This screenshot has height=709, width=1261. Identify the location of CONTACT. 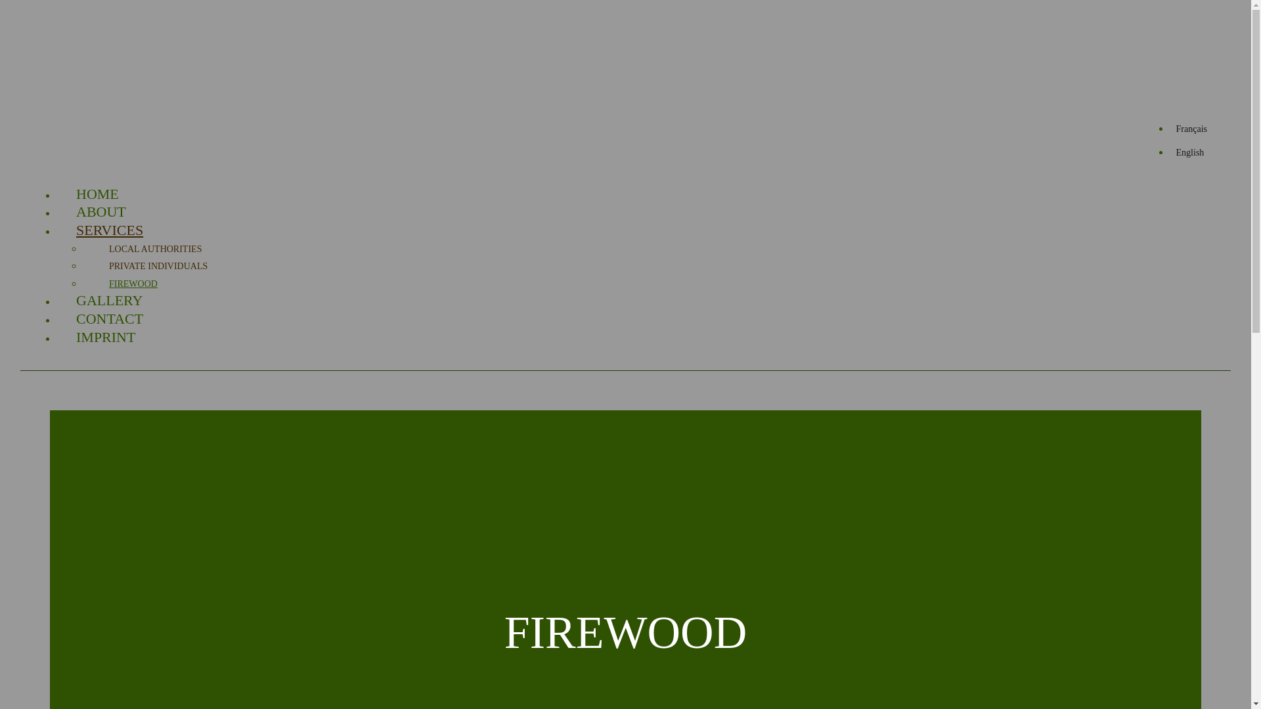
(110, 319).